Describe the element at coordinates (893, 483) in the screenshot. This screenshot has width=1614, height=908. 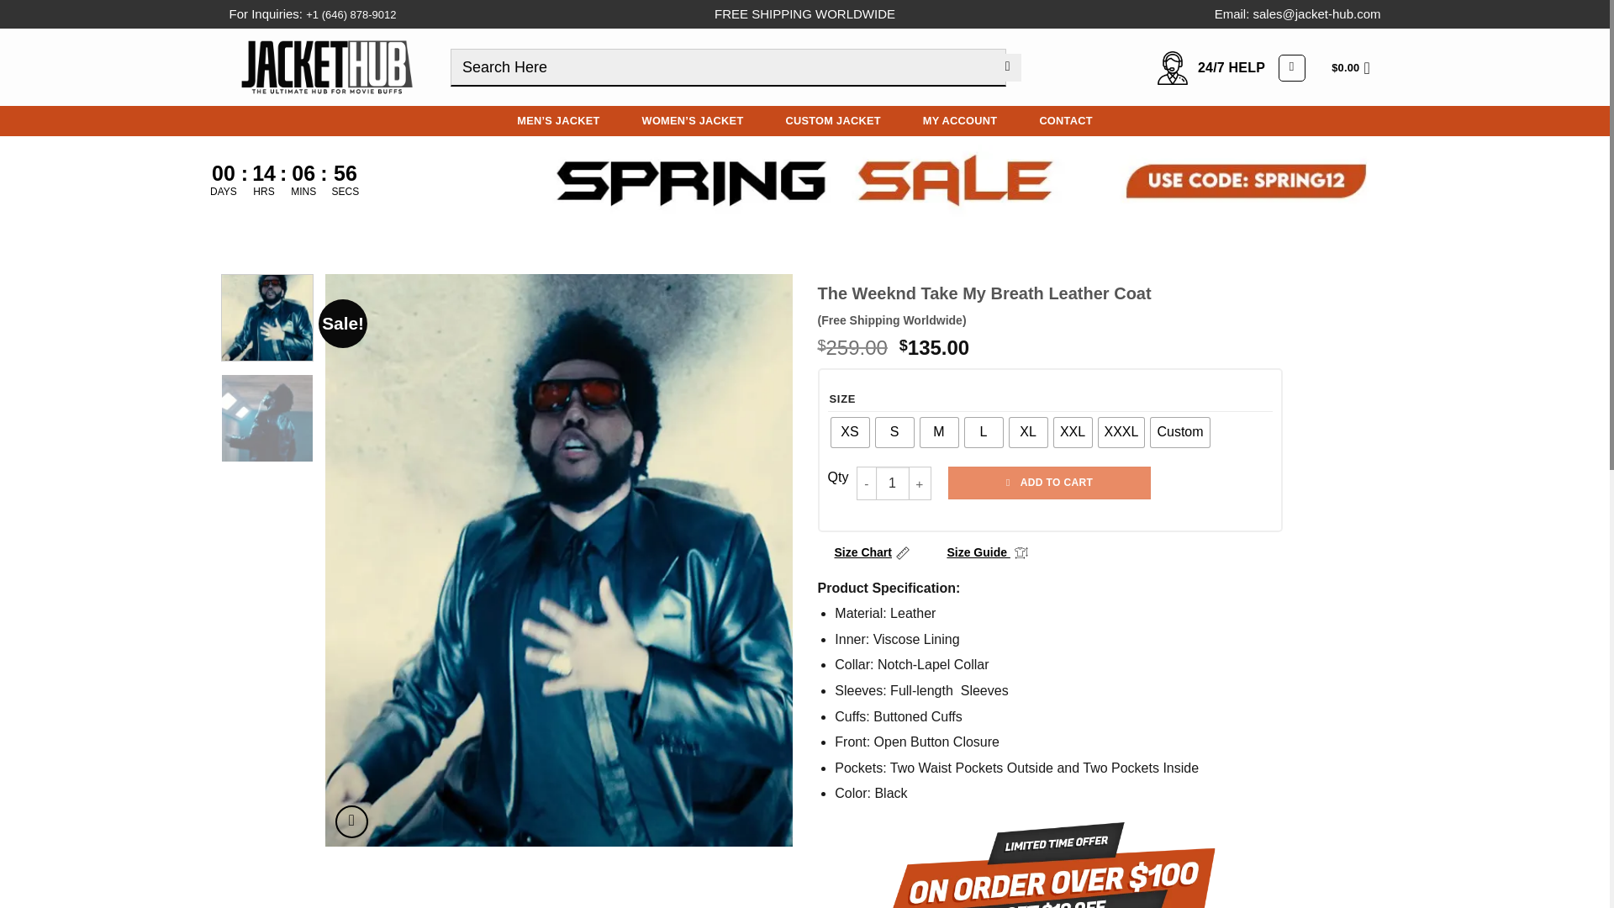
I see `1` at that location.